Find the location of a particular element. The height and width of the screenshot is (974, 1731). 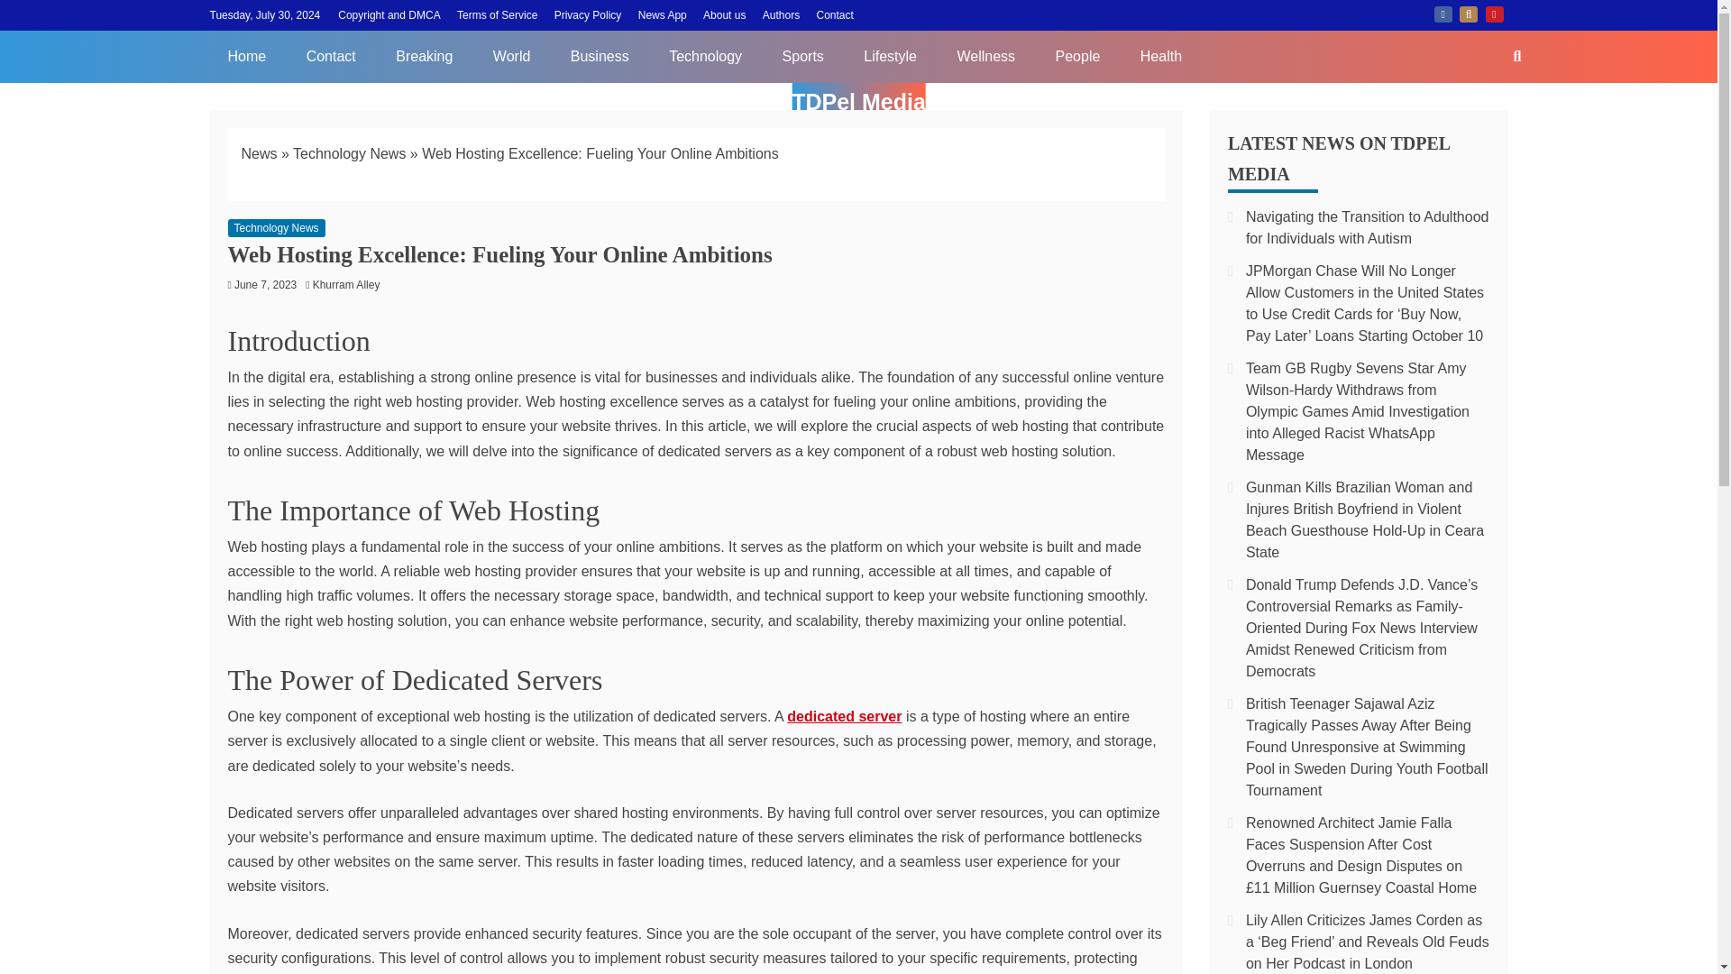

Health is located at coordinates (1160, 56).